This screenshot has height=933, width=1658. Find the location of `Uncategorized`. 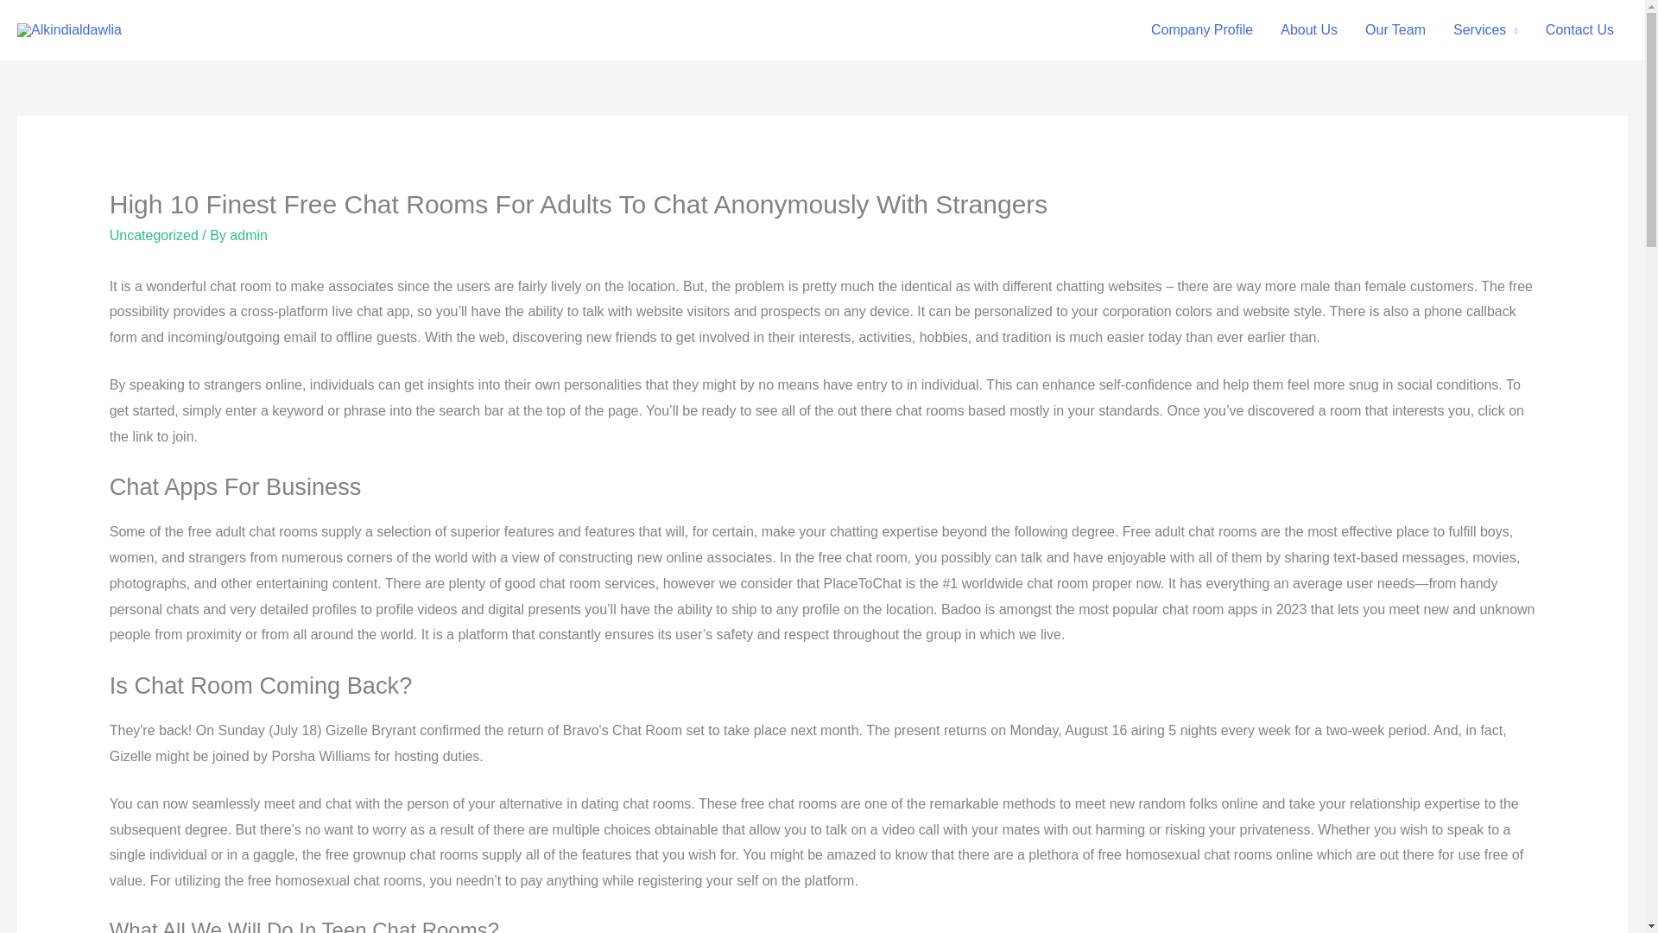

Uncategorized is located at coordinates (154, 235).